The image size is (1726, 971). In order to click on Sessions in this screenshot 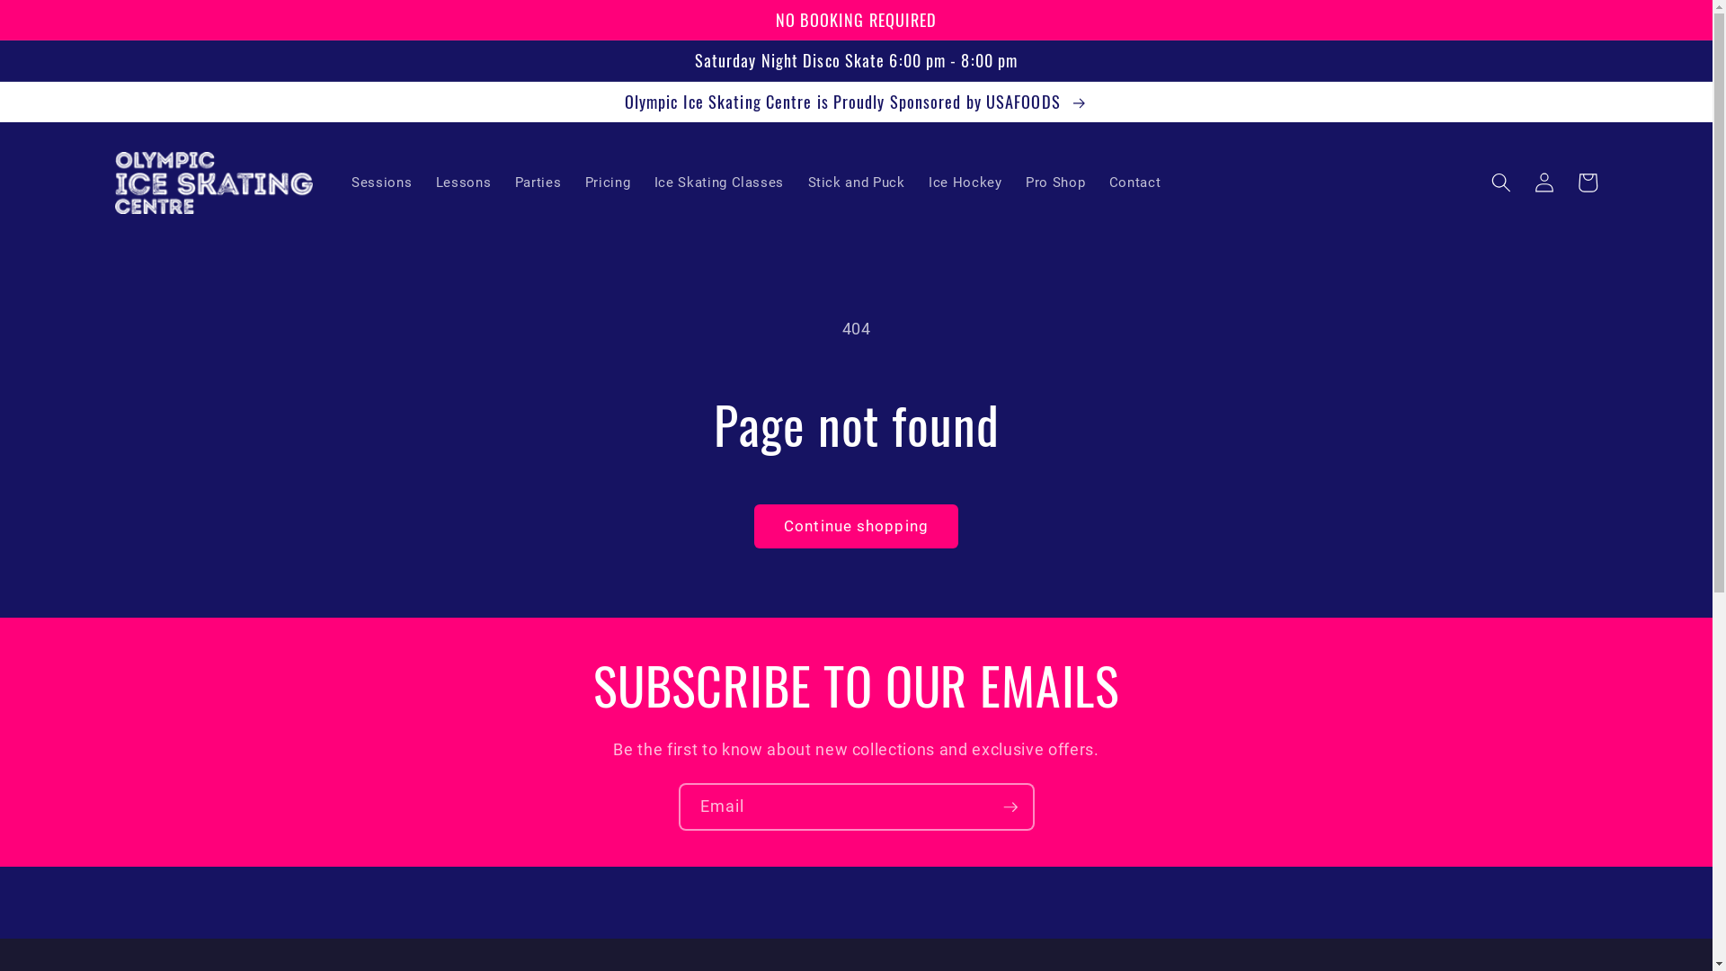, I will do `click(382, 183)`.